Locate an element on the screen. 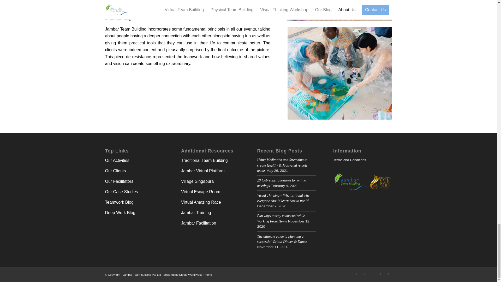 The image size is (501, 282). Our Activities is located at coordinates (117, 160).